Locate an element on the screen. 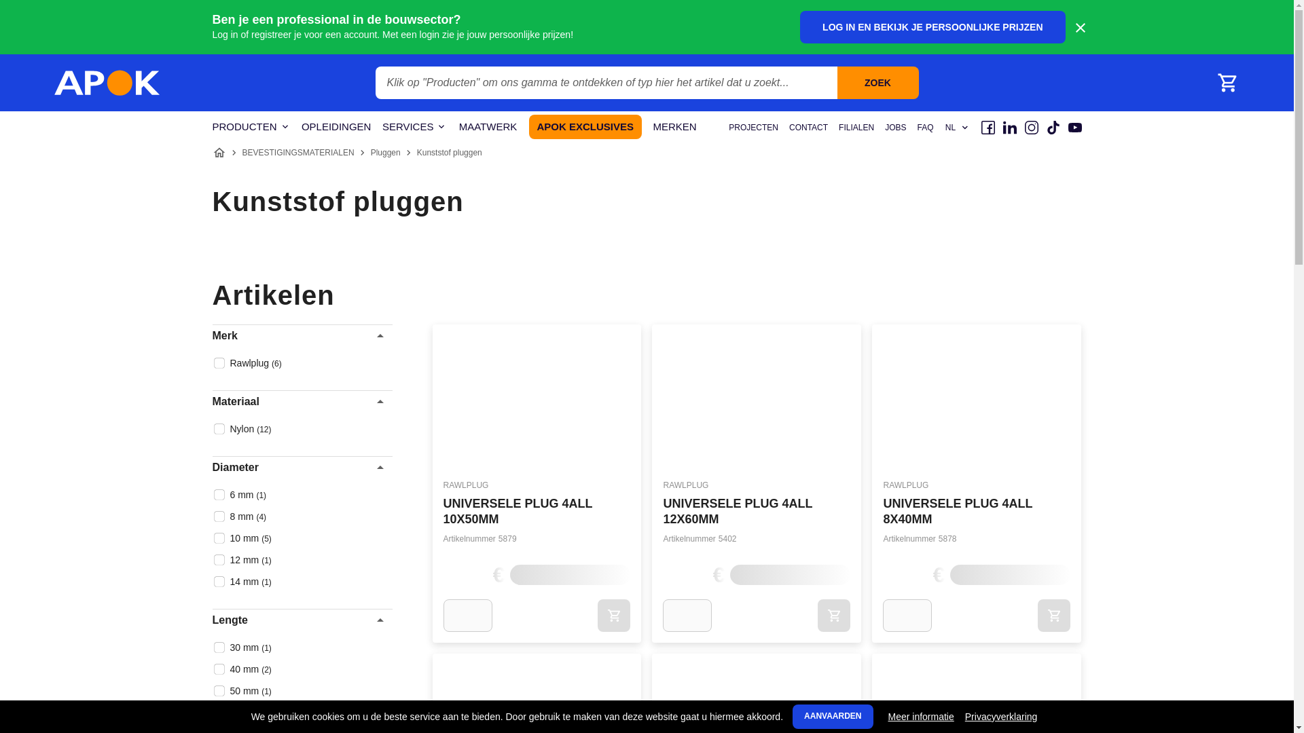  APOK is located at coordinates (107, 83).